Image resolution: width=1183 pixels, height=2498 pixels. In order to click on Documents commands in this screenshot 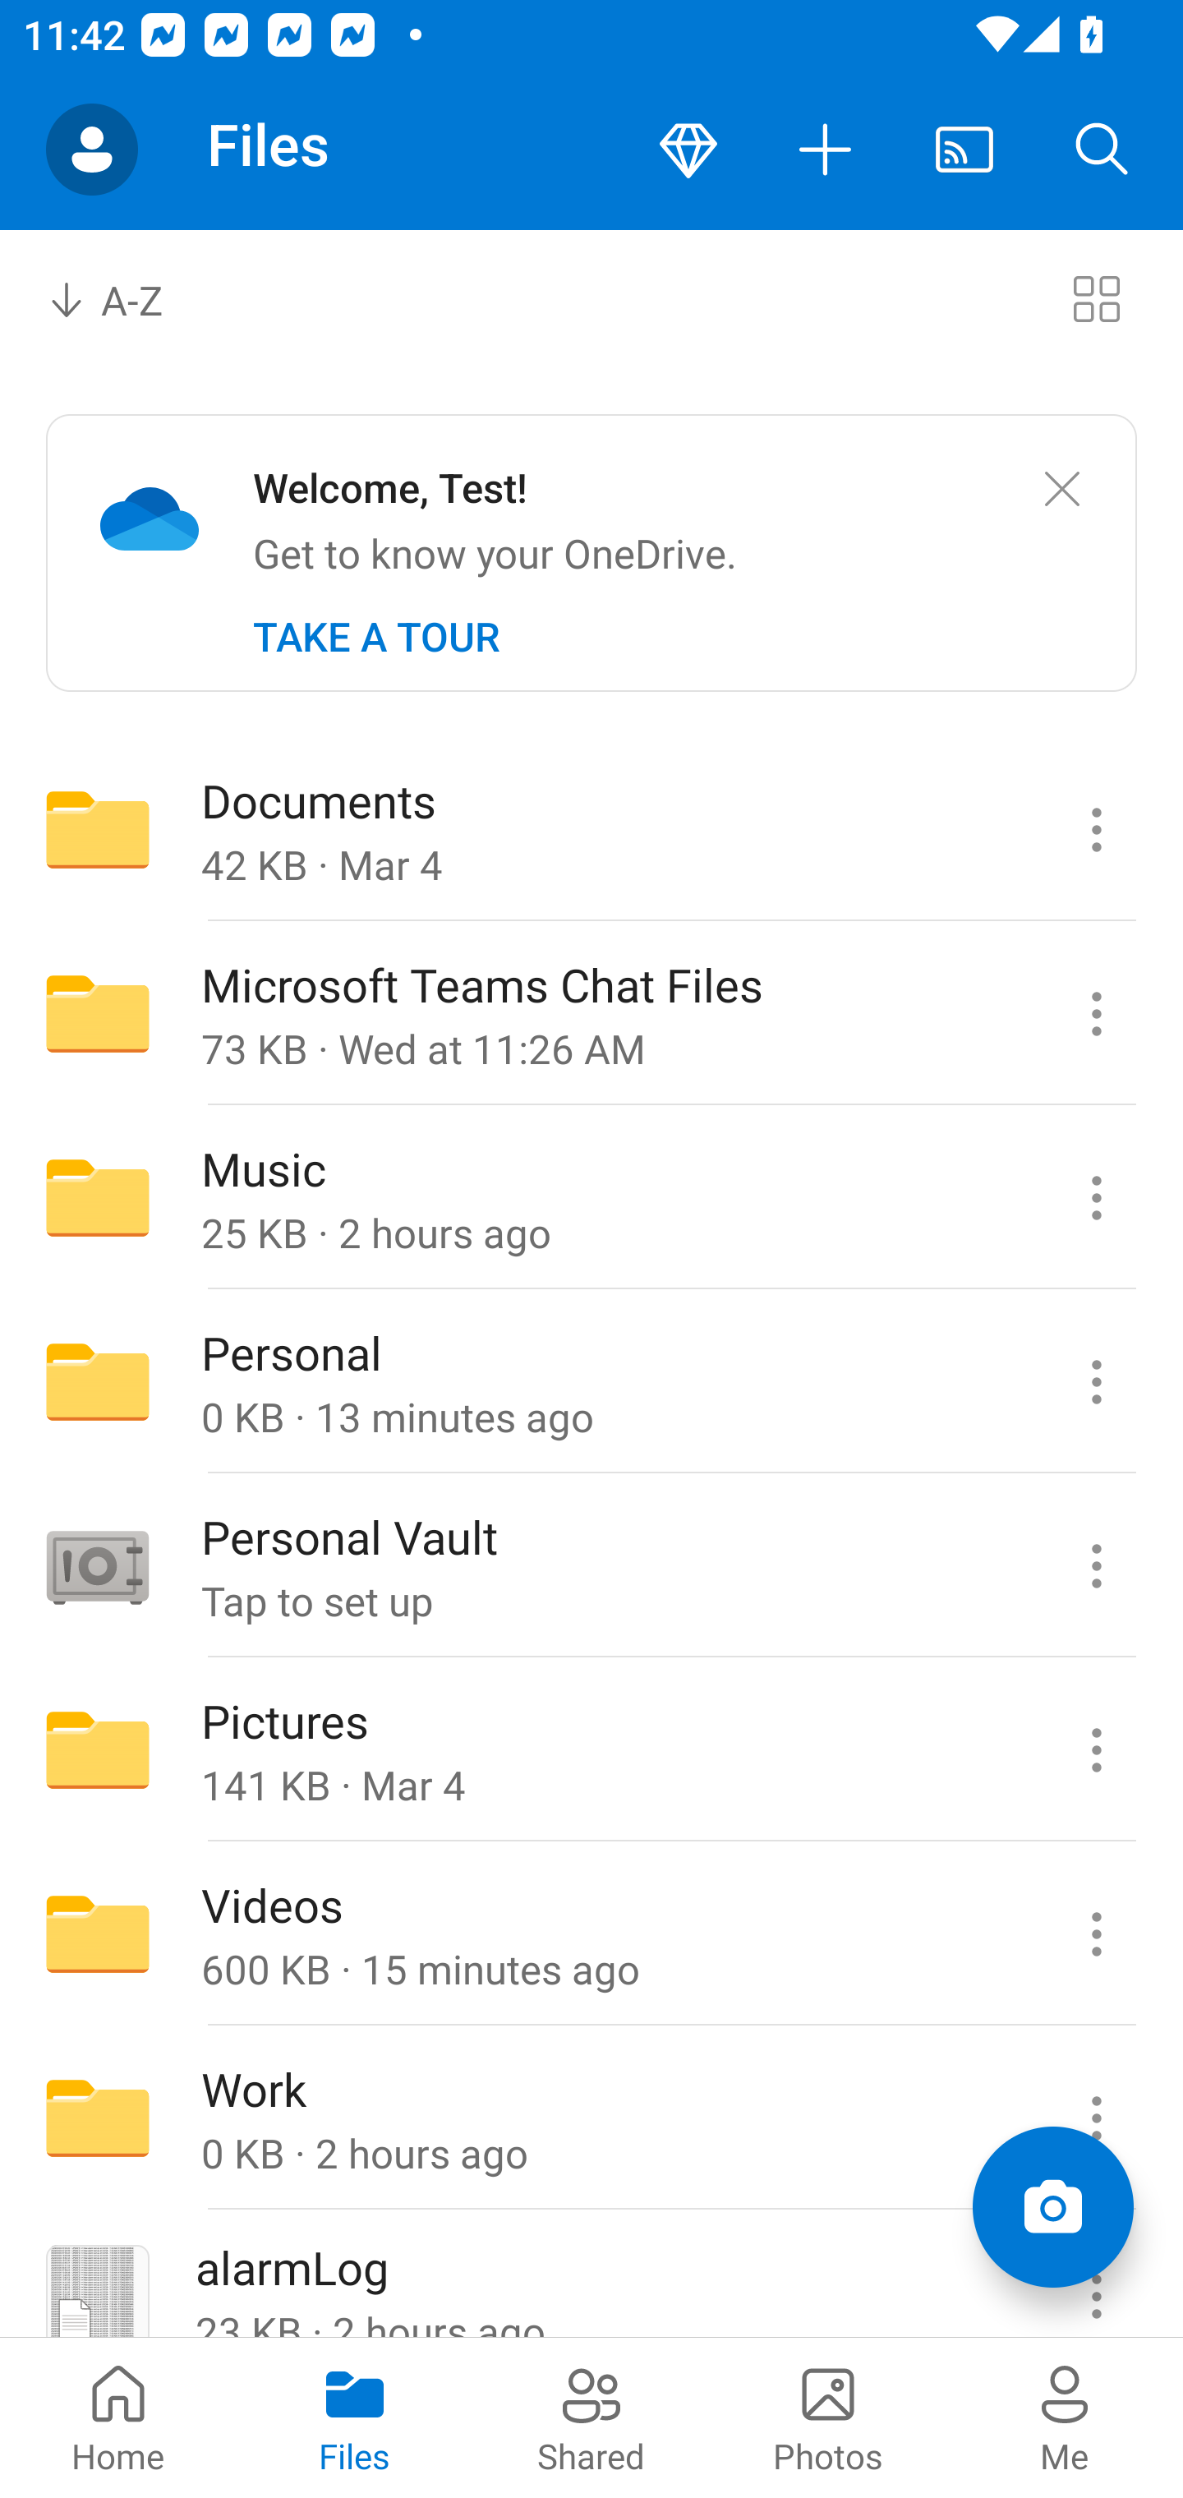, I will do `click(1096, 828)`.